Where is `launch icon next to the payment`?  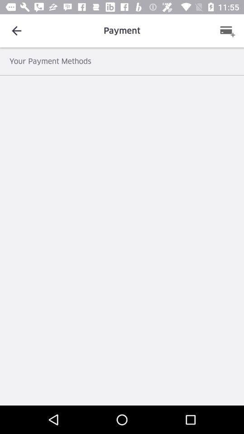
launch icon next to the payment is located at coordinates (16, 31).